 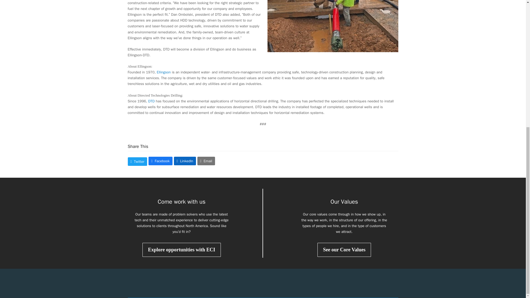 I want to click on Twitter, so click(x=137, y=161).